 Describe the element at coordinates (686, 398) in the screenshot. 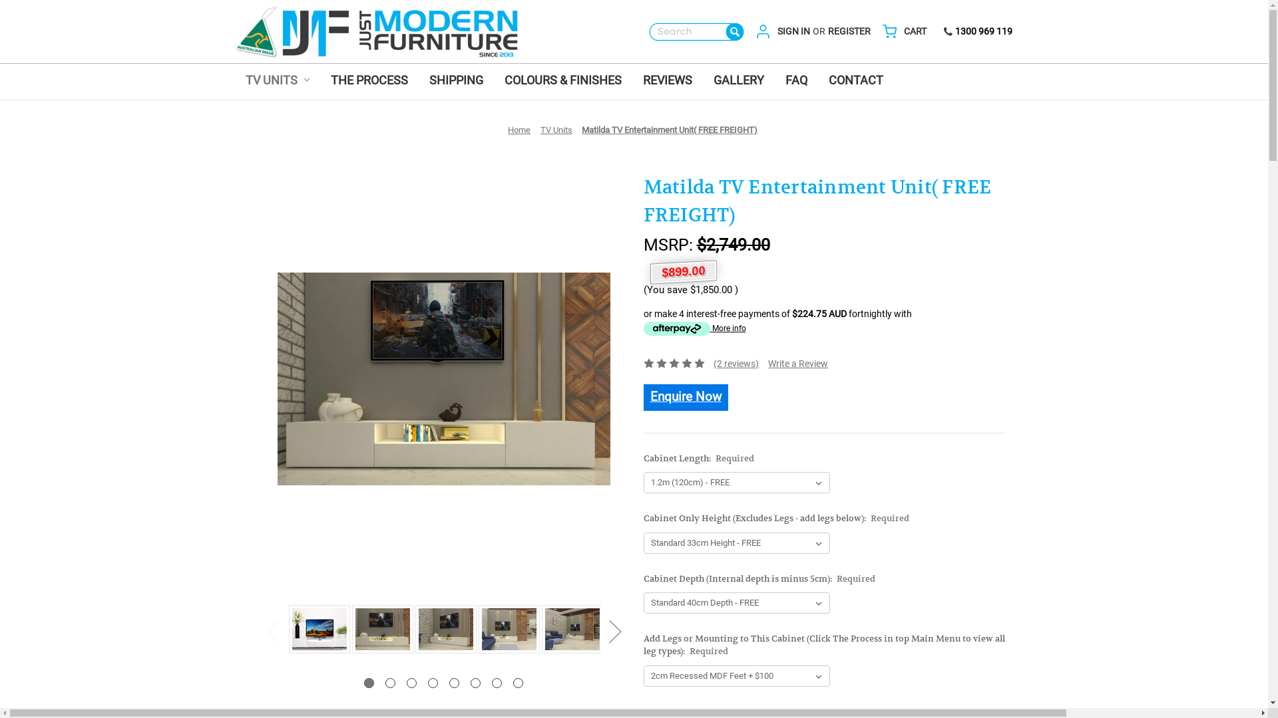

I see `Enquire Now` at that location.